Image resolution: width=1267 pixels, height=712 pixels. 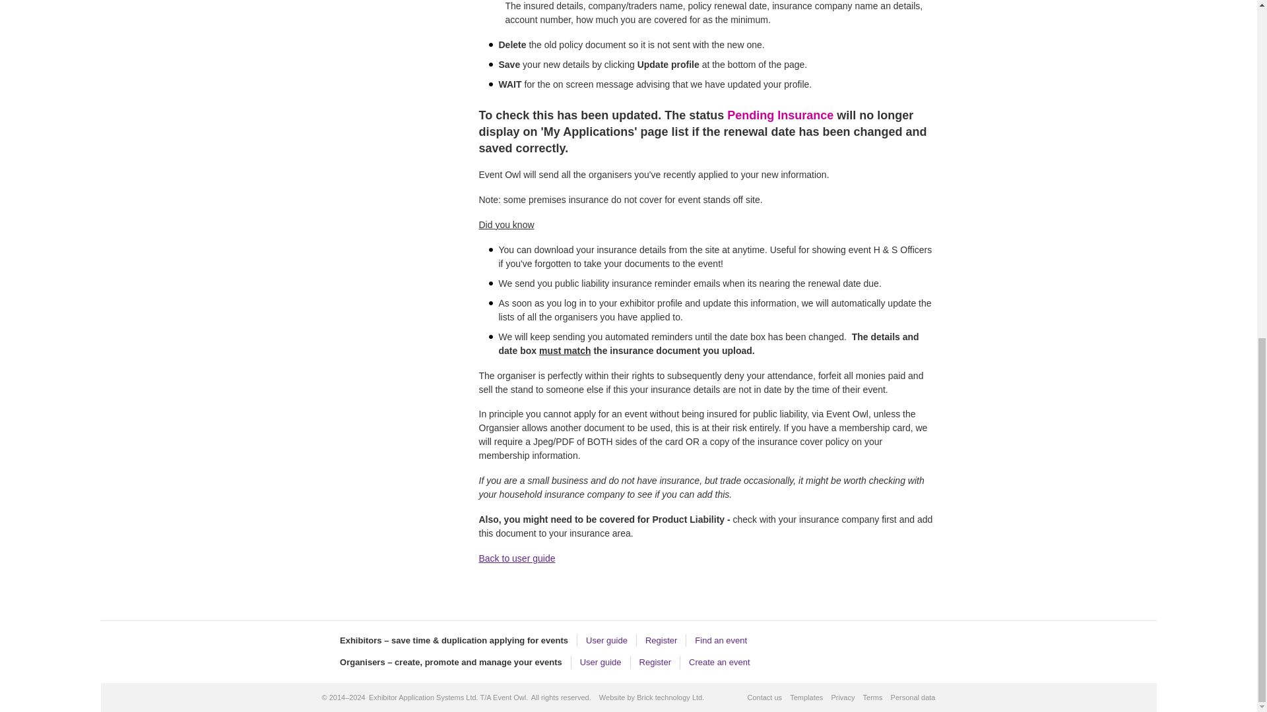 I want to click on Contact us, so click(x=764, y=697).